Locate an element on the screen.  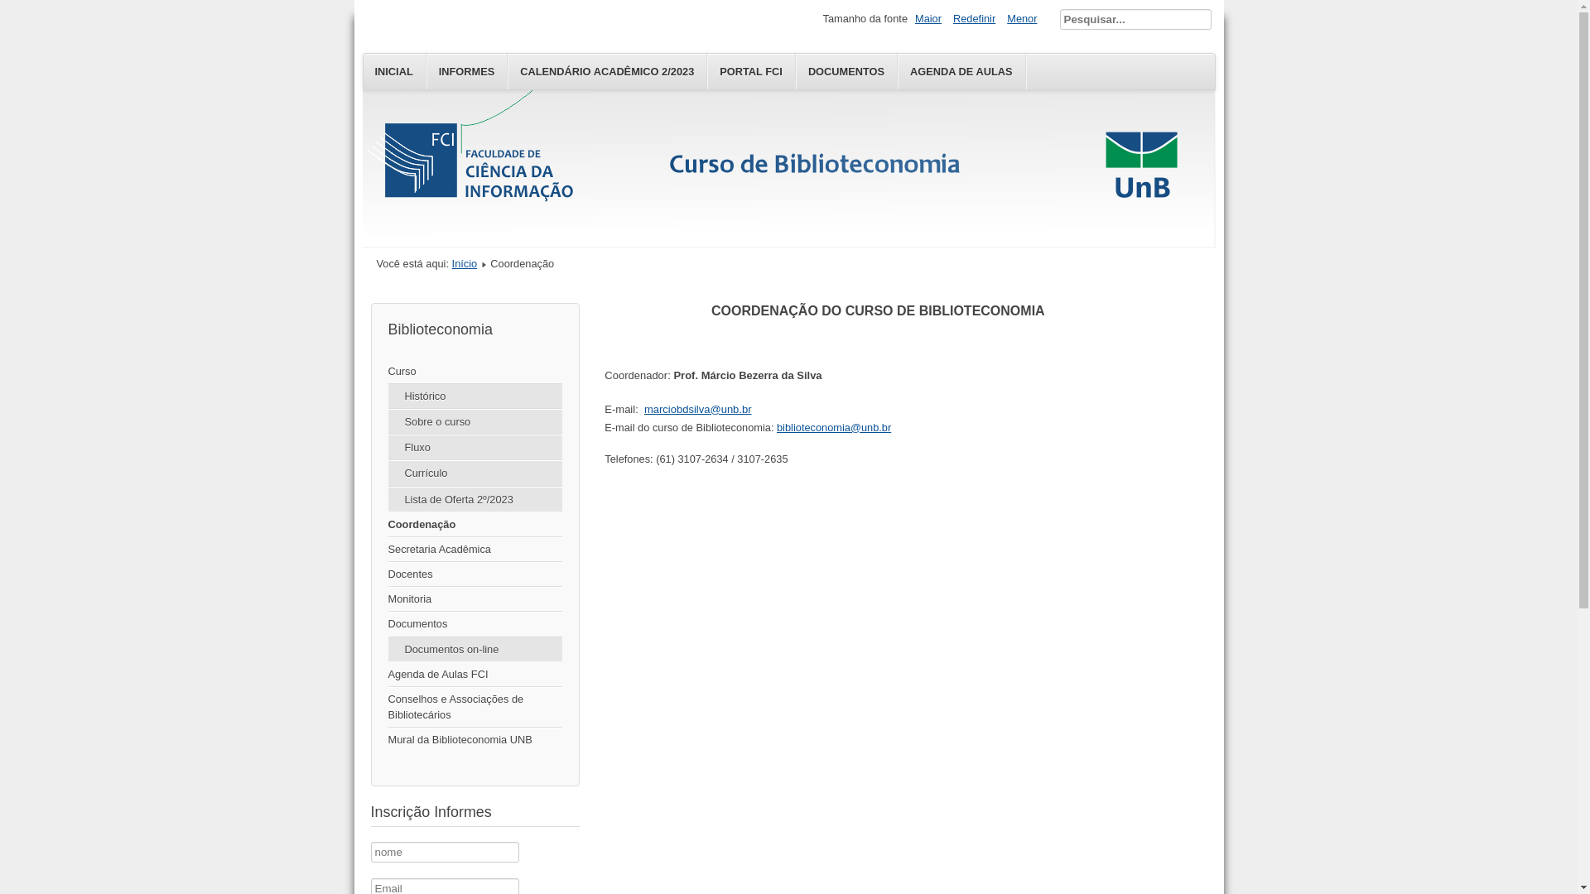
Menor is located at coordinates (1022, 18).